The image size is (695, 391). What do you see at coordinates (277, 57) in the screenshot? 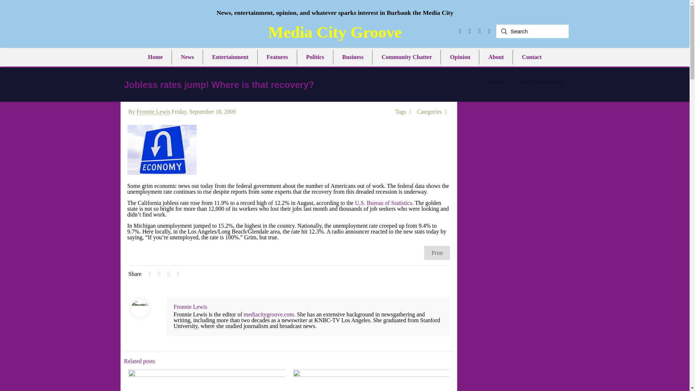
I see `Features` at bounding box center [277, 57].